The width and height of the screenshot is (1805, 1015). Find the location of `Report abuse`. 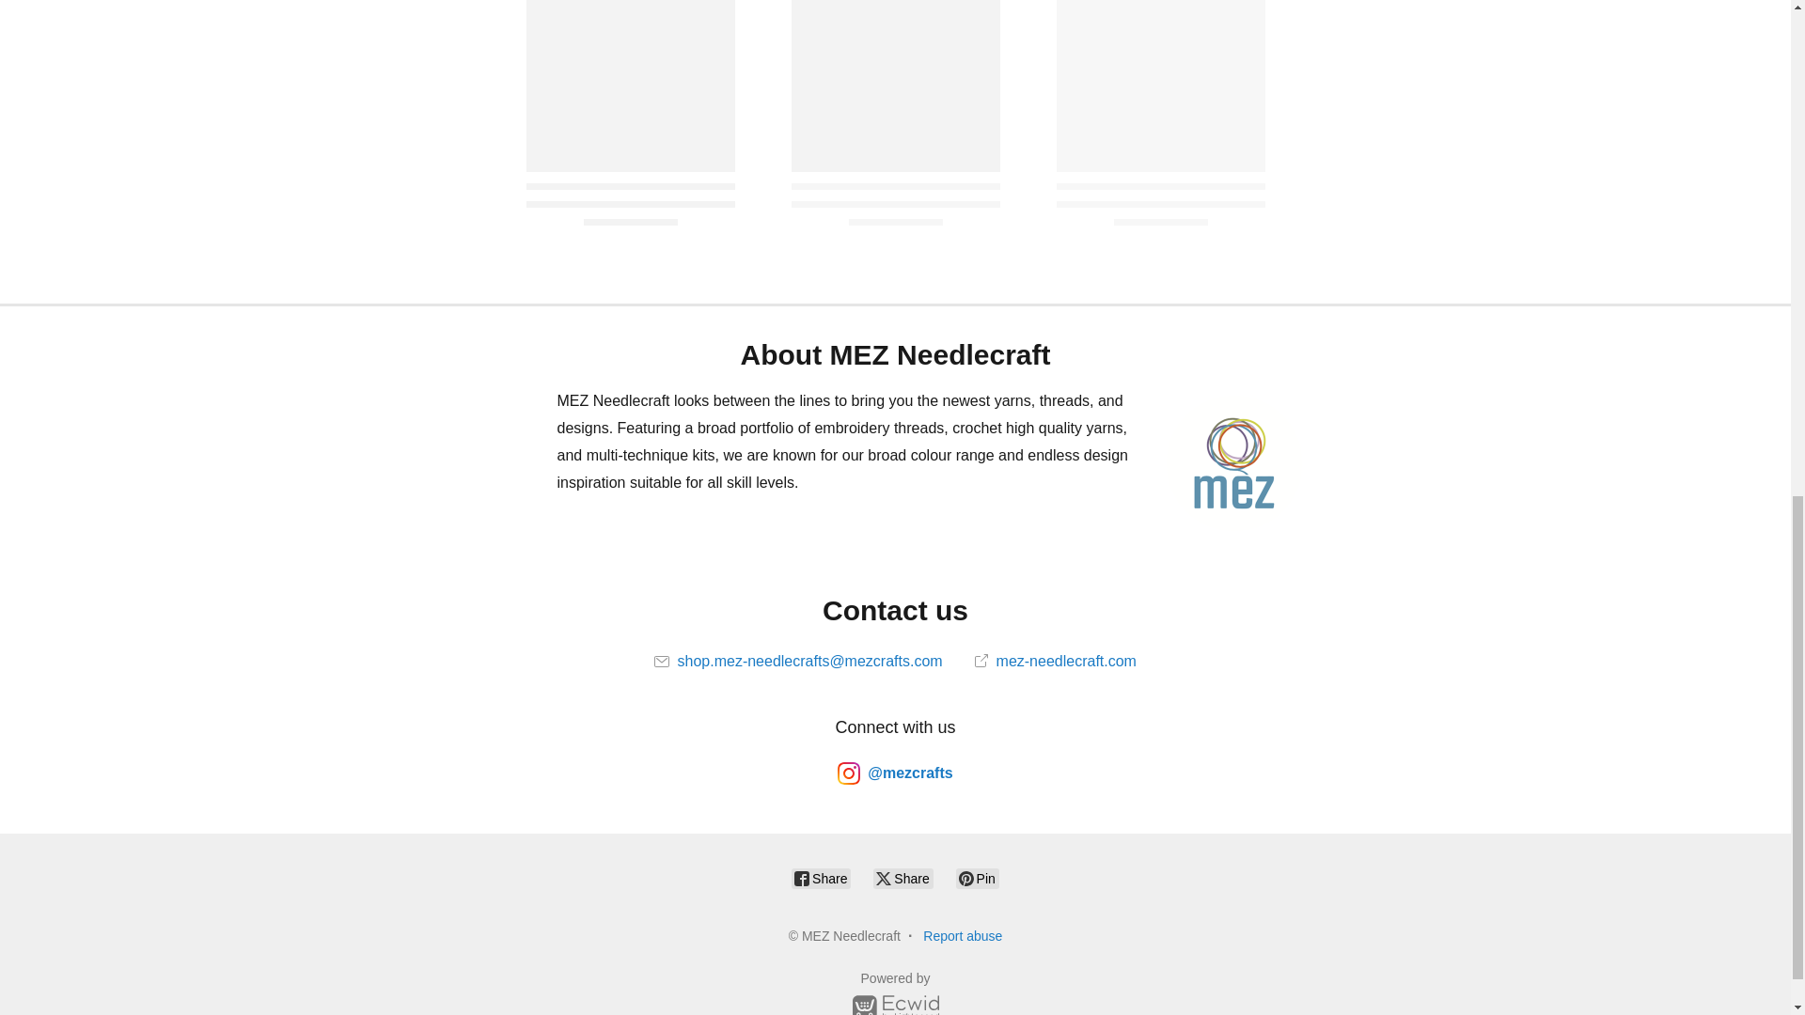

Report abuse is located at coordinates (962, 936).